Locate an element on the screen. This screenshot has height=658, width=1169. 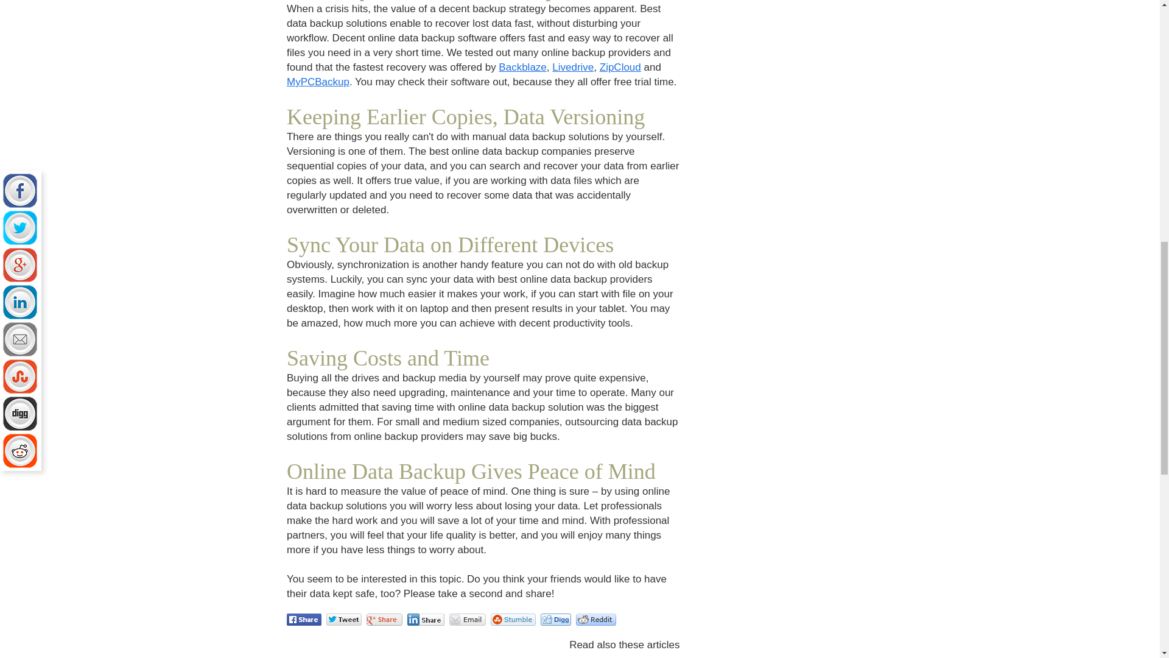
MyPCBackup is located at coordinates (318, 82).